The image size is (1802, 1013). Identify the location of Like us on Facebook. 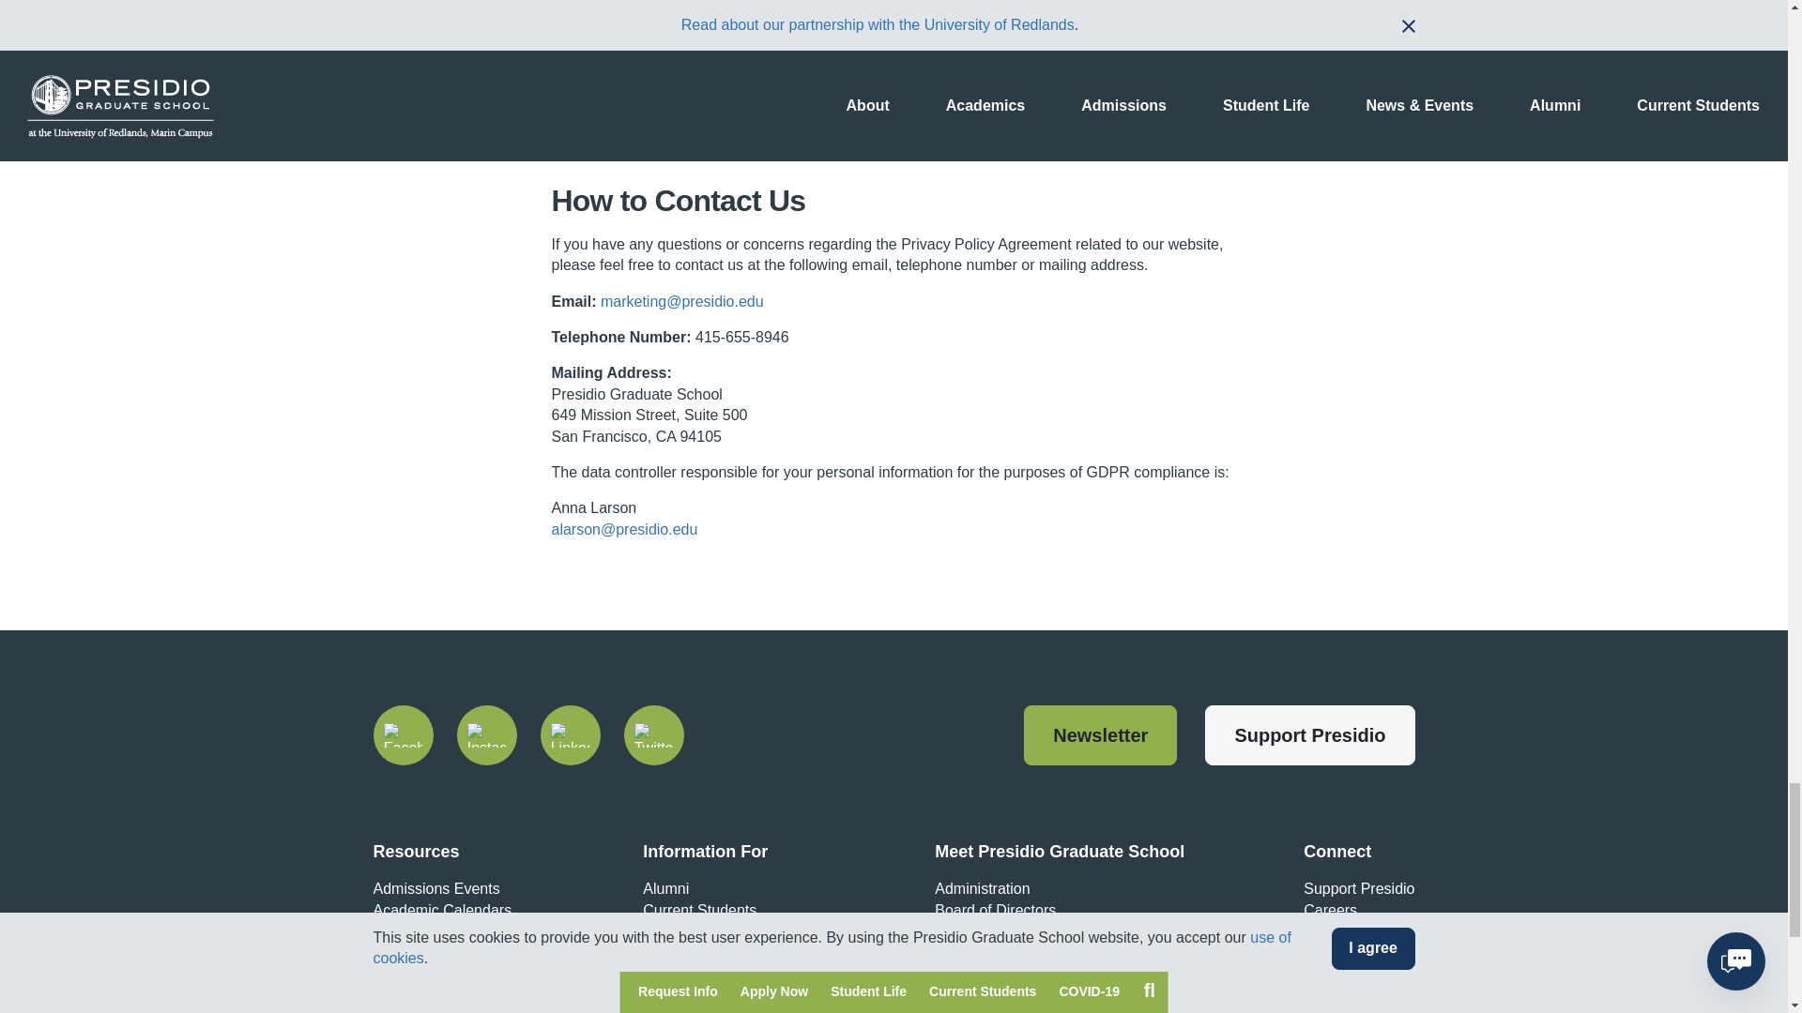
(404, 735).